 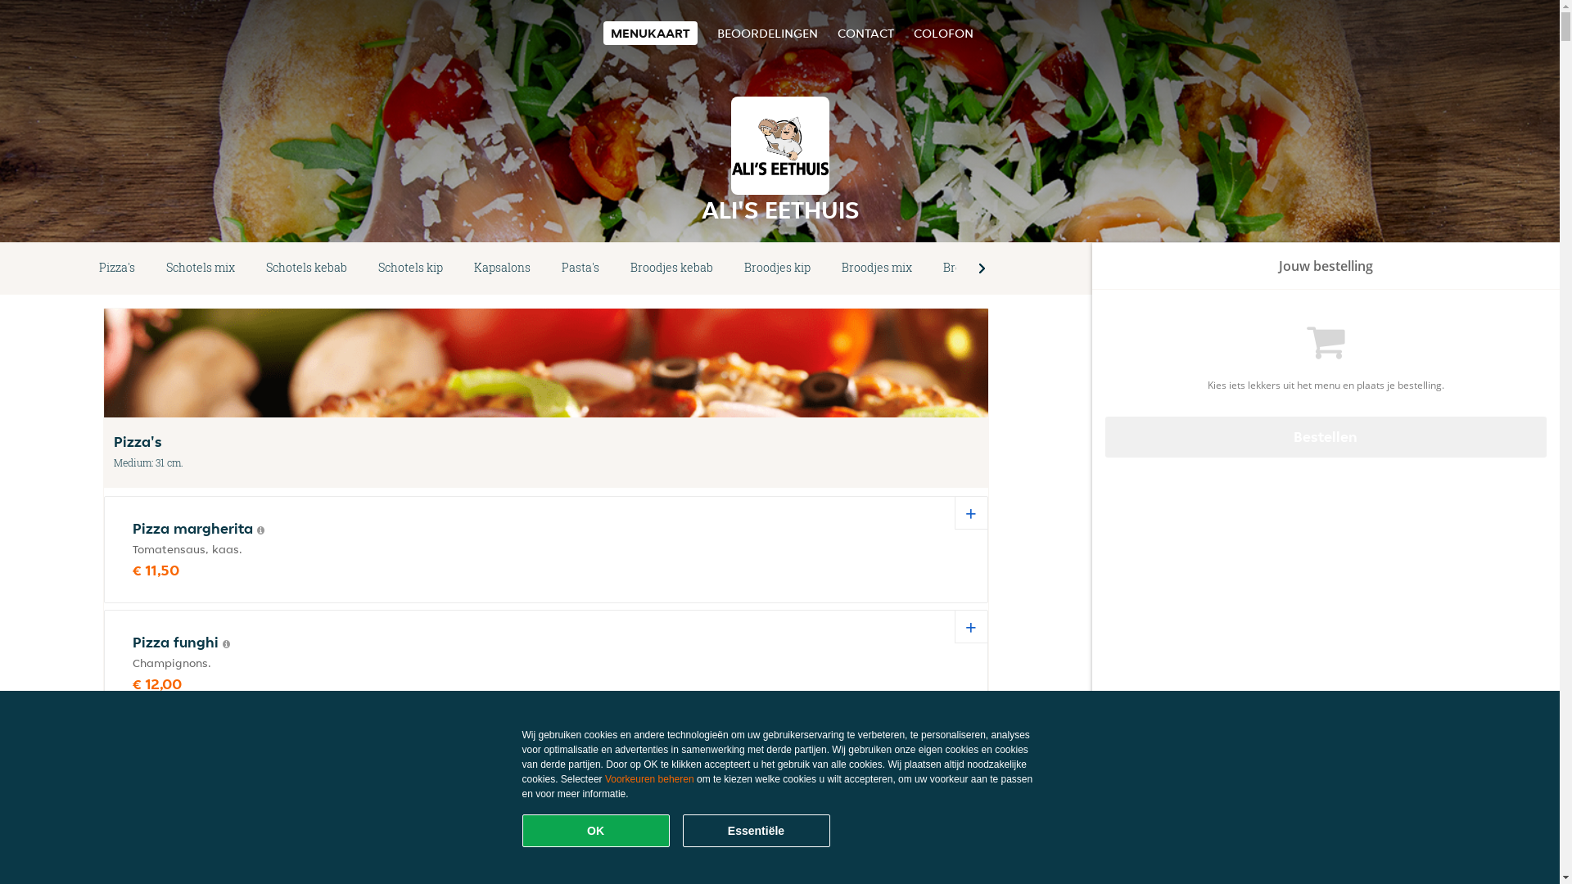 I want to click on OK, so click(x=596, y=831).